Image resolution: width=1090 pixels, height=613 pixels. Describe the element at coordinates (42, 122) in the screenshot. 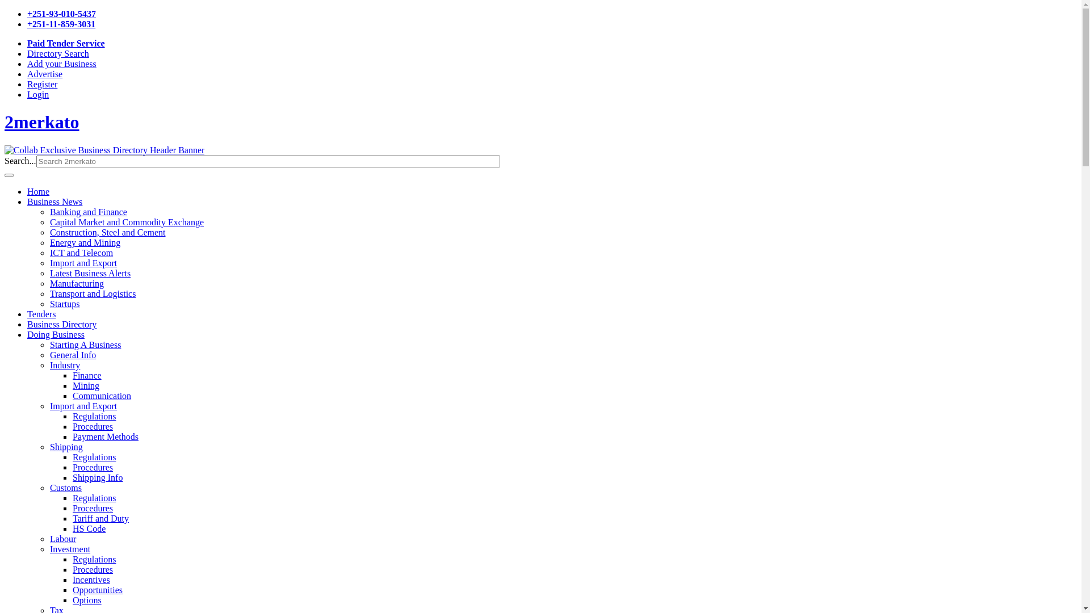

I see `2merkato` at that location.